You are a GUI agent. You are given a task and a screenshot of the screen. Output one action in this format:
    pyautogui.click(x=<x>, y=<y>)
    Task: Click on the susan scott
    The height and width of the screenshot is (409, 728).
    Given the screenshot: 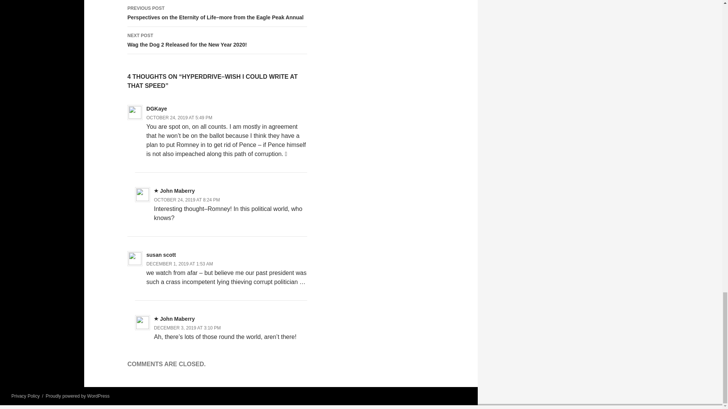 What is the action you would take?
    pyautogui.click(x=161, y=255)
    